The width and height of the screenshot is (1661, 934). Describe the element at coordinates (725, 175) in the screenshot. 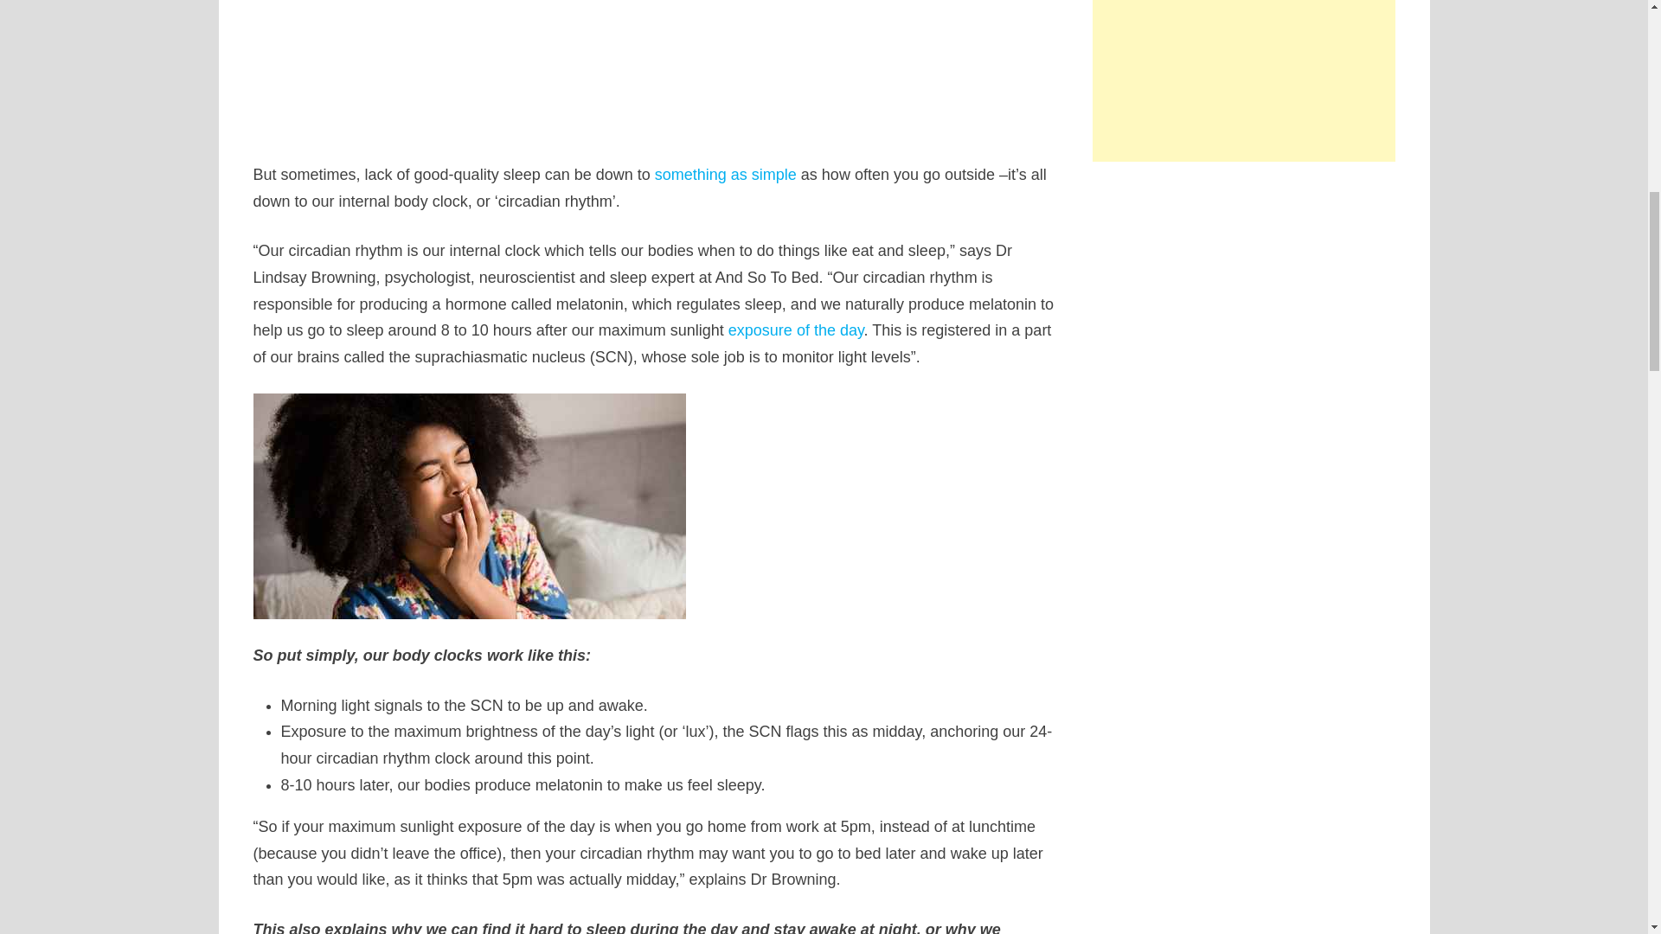

I see `something as simple` at that location.